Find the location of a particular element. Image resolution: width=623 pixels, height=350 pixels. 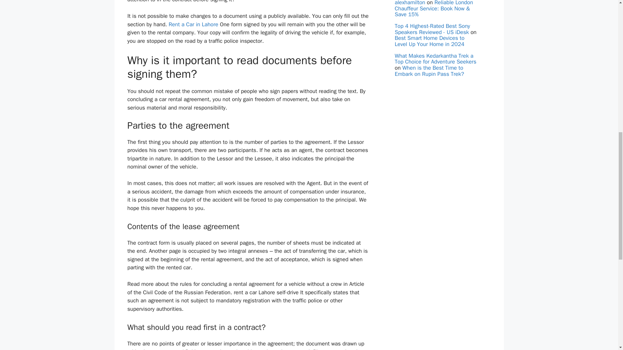

Rent a Car in Lahore is located at coordinates (193, 24).